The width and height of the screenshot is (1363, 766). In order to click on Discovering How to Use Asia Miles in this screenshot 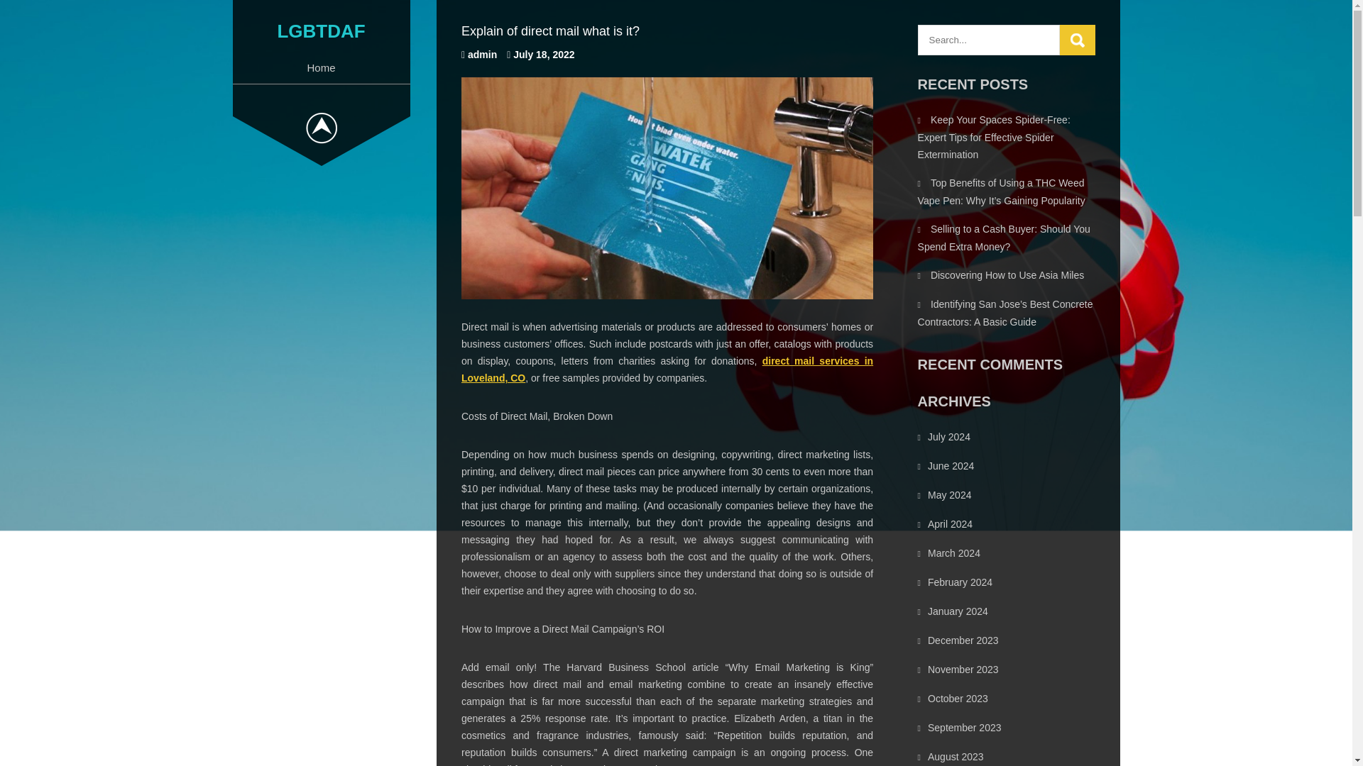, I will do `click(1007, 275)`.